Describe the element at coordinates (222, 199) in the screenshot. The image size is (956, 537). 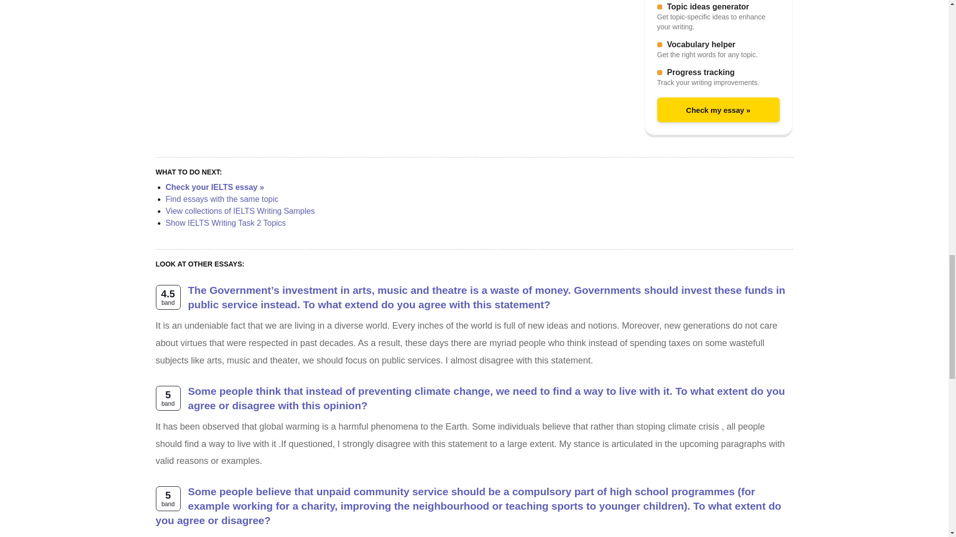
I see `Find essays with the same topic` at that location.